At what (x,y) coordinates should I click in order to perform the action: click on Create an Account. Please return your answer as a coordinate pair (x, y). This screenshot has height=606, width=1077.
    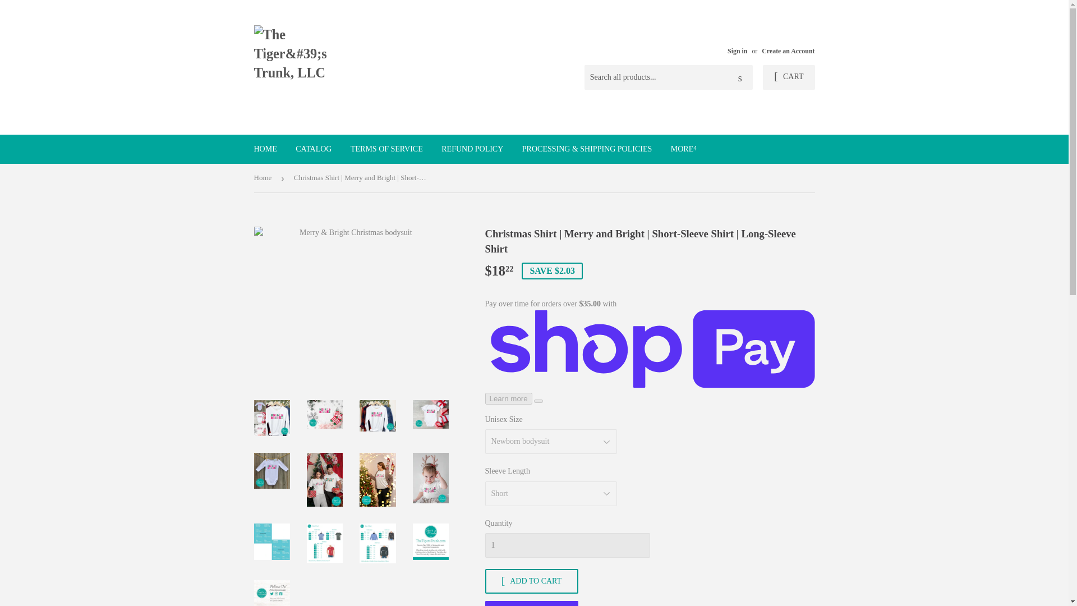
    Looking at the image, I should click on (788, 51).